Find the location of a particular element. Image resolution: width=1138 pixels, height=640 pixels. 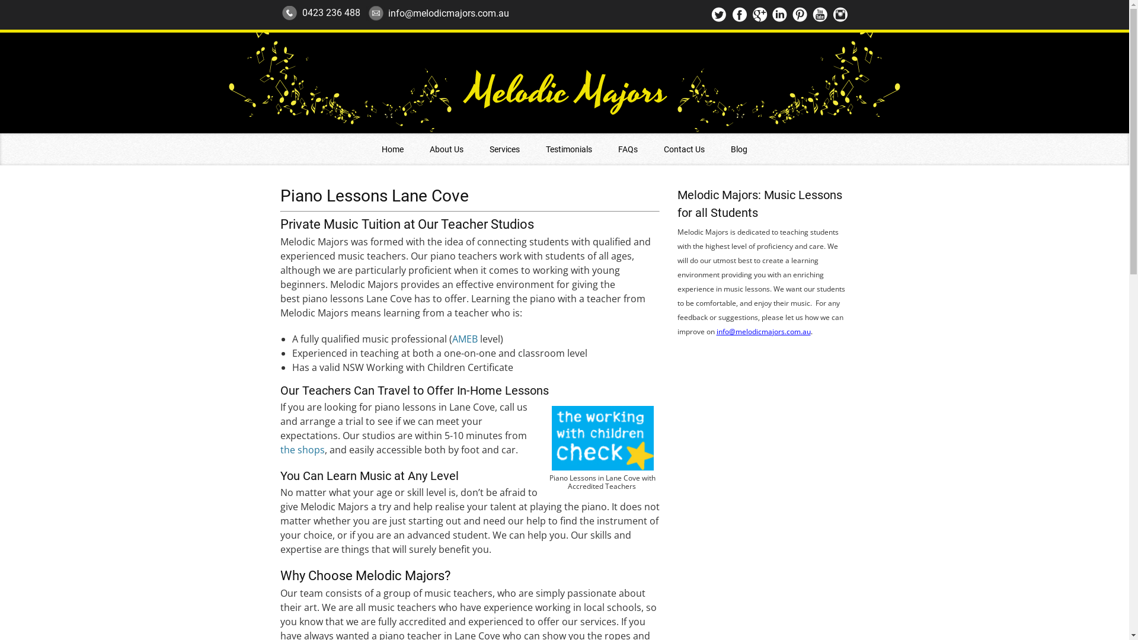

AMEB is located at coordinates (465, 339).